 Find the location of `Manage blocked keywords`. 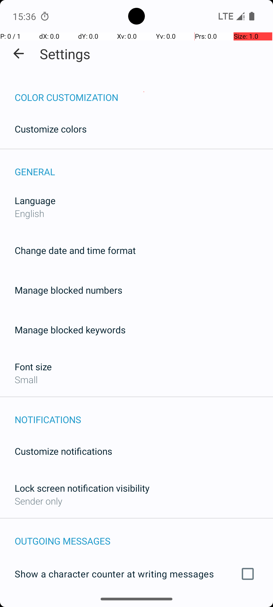

Manage blocked keywords is located at coordinates (70, 330).